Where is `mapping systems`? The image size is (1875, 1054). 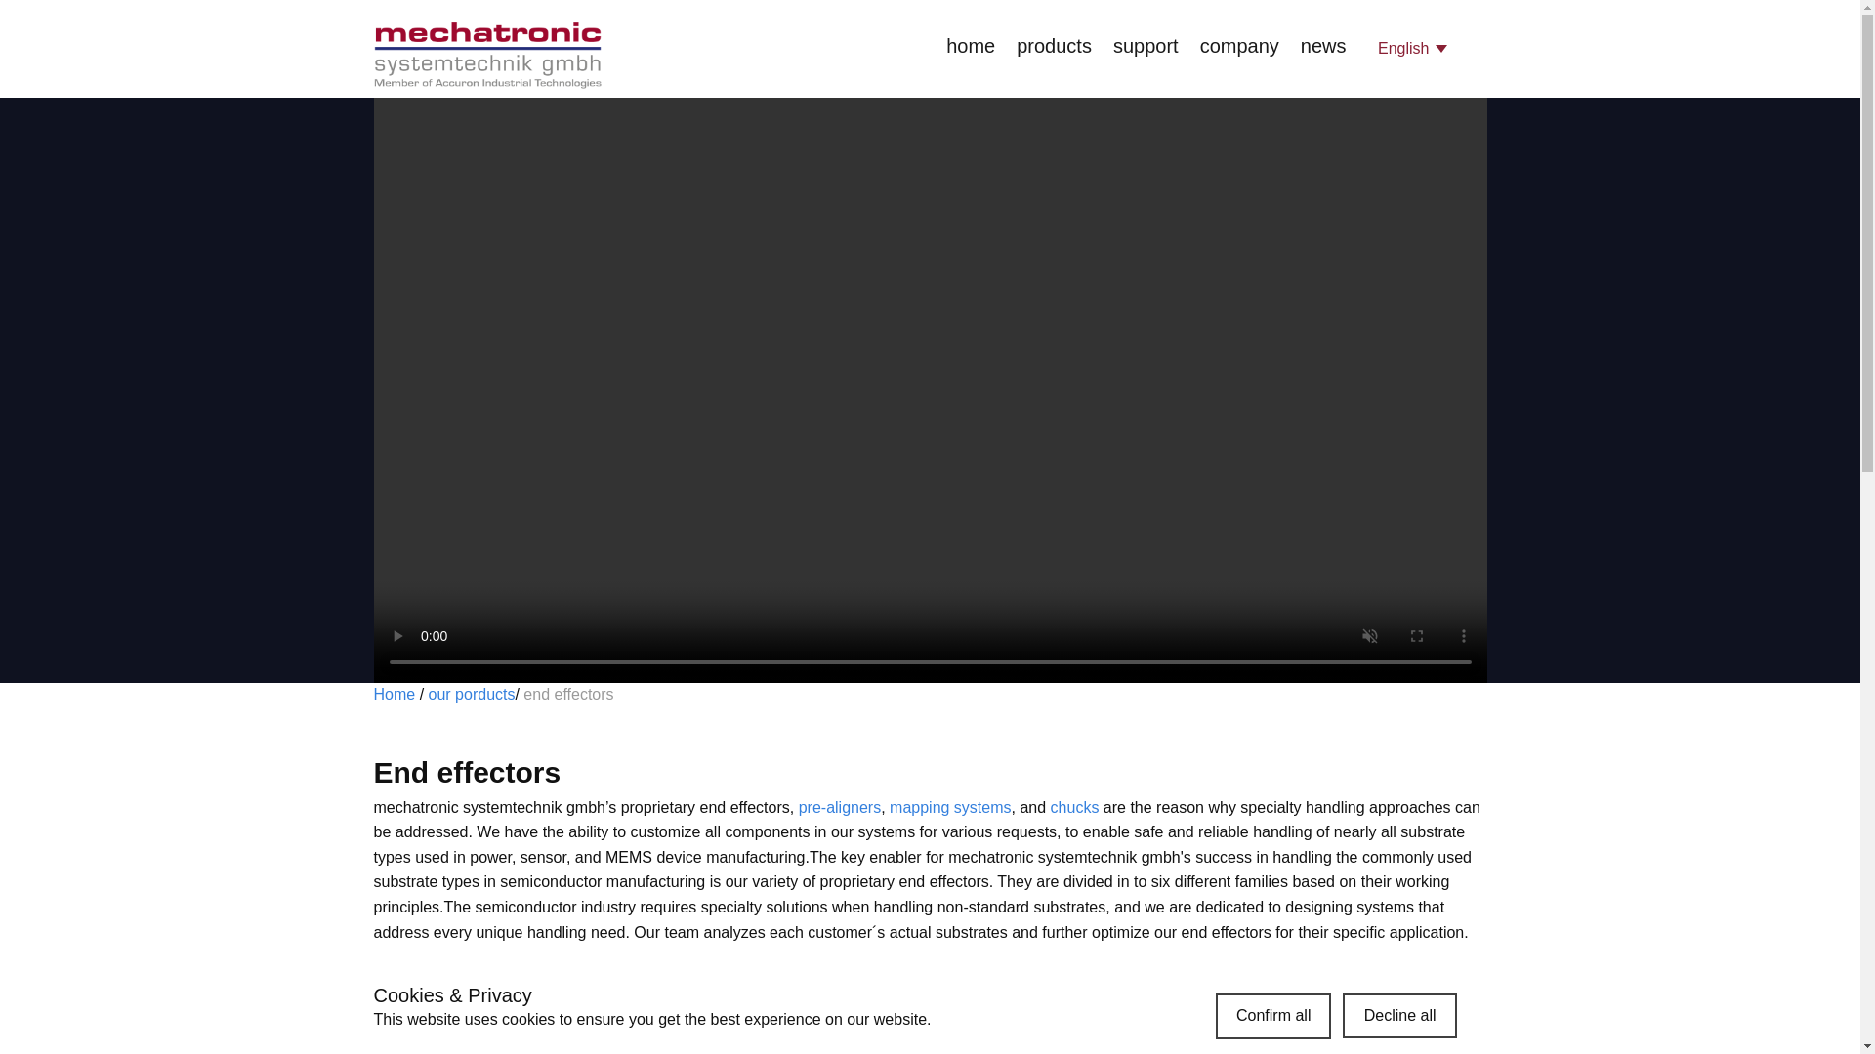 mapping systems is located at coordinates (950, 806).